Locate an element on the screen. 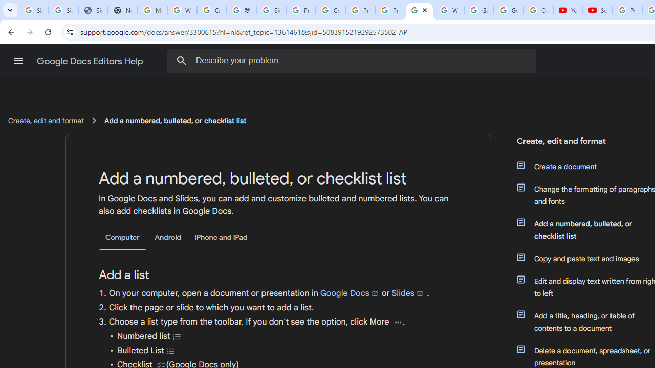 Image resolution: width=655 pixels, height=368 pixels. YouTube is located at coordinates (568, 10).